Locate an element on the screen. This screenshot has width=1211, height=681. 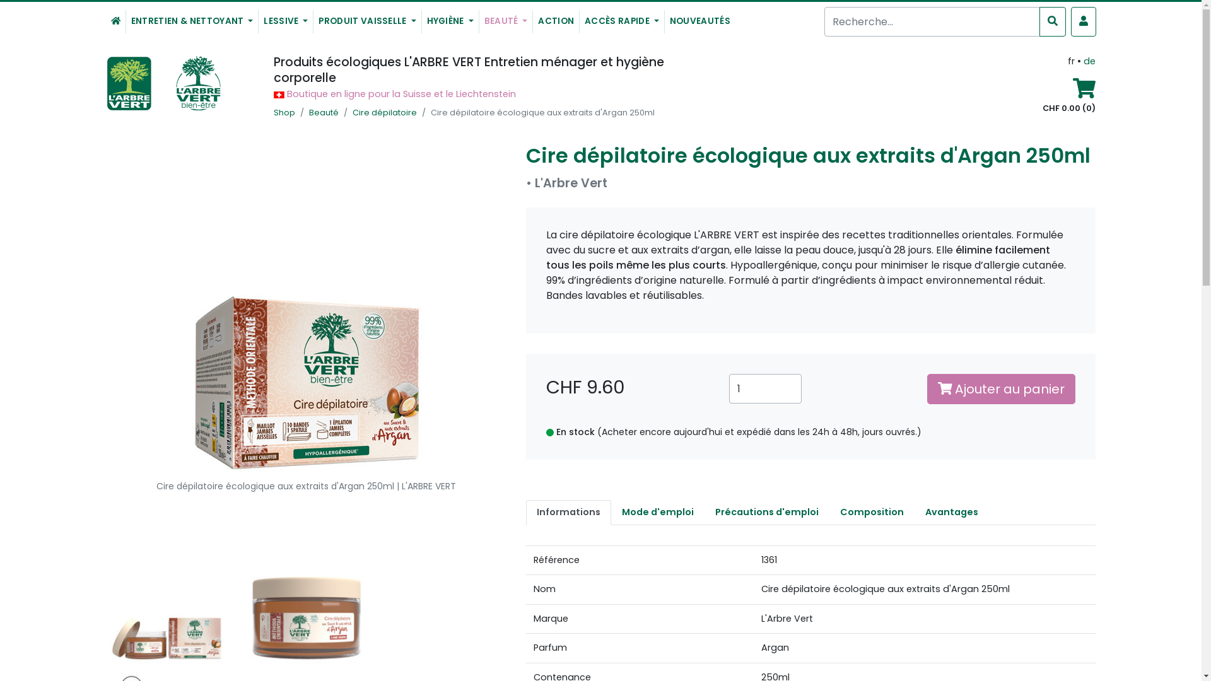
Avantages is located at coordinates (952, 513).